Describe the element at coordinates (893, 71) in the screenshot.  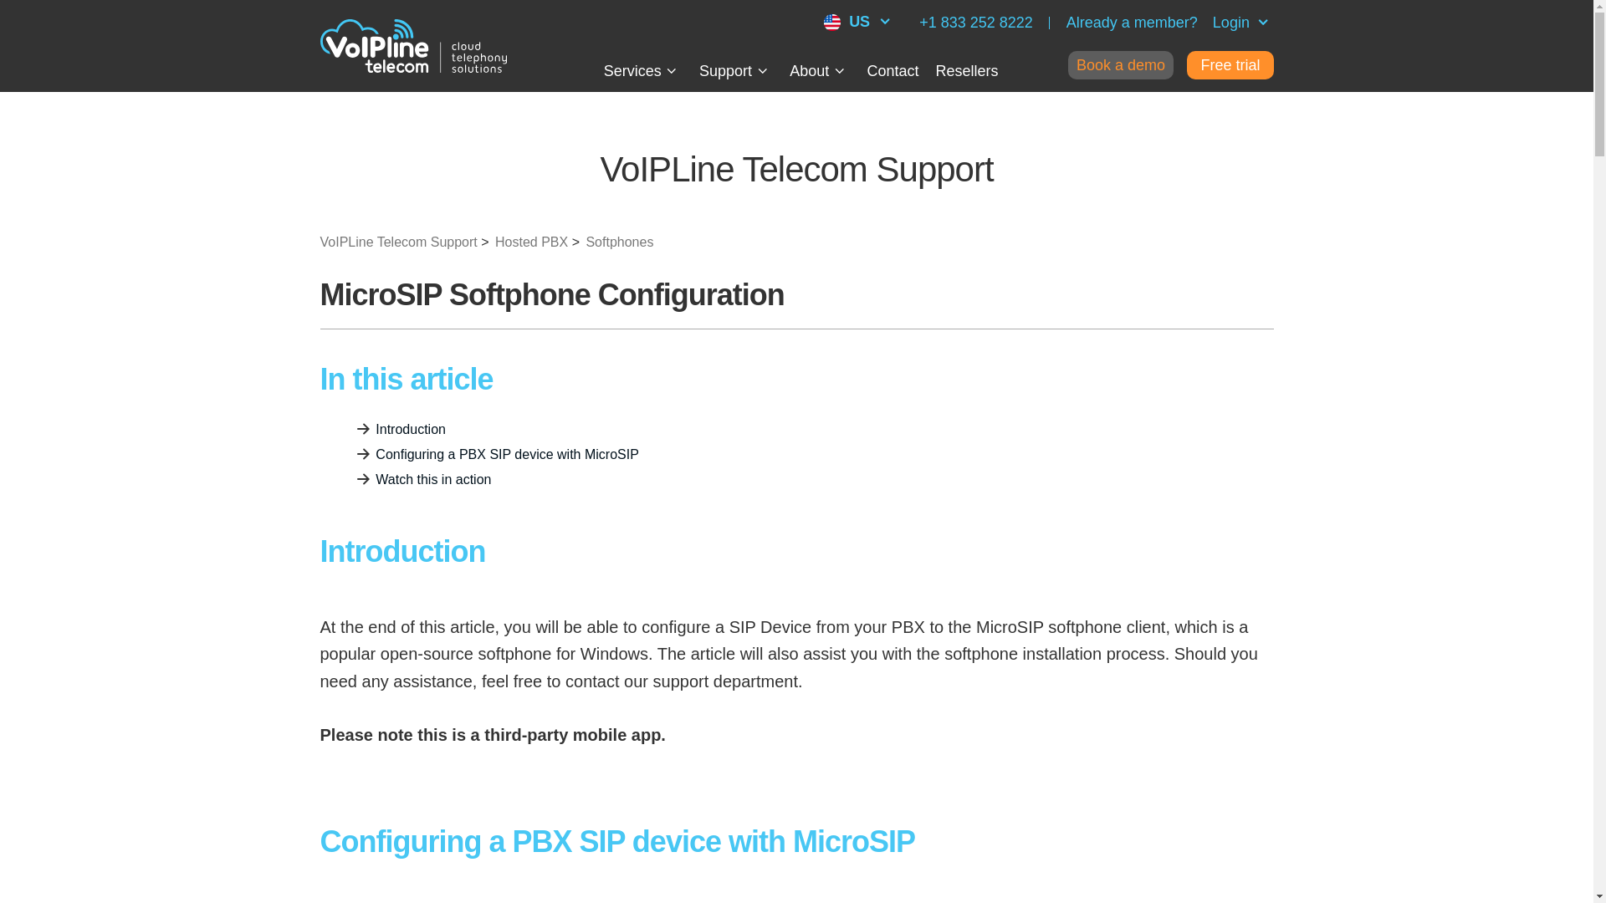
I see `Contact` at that location.